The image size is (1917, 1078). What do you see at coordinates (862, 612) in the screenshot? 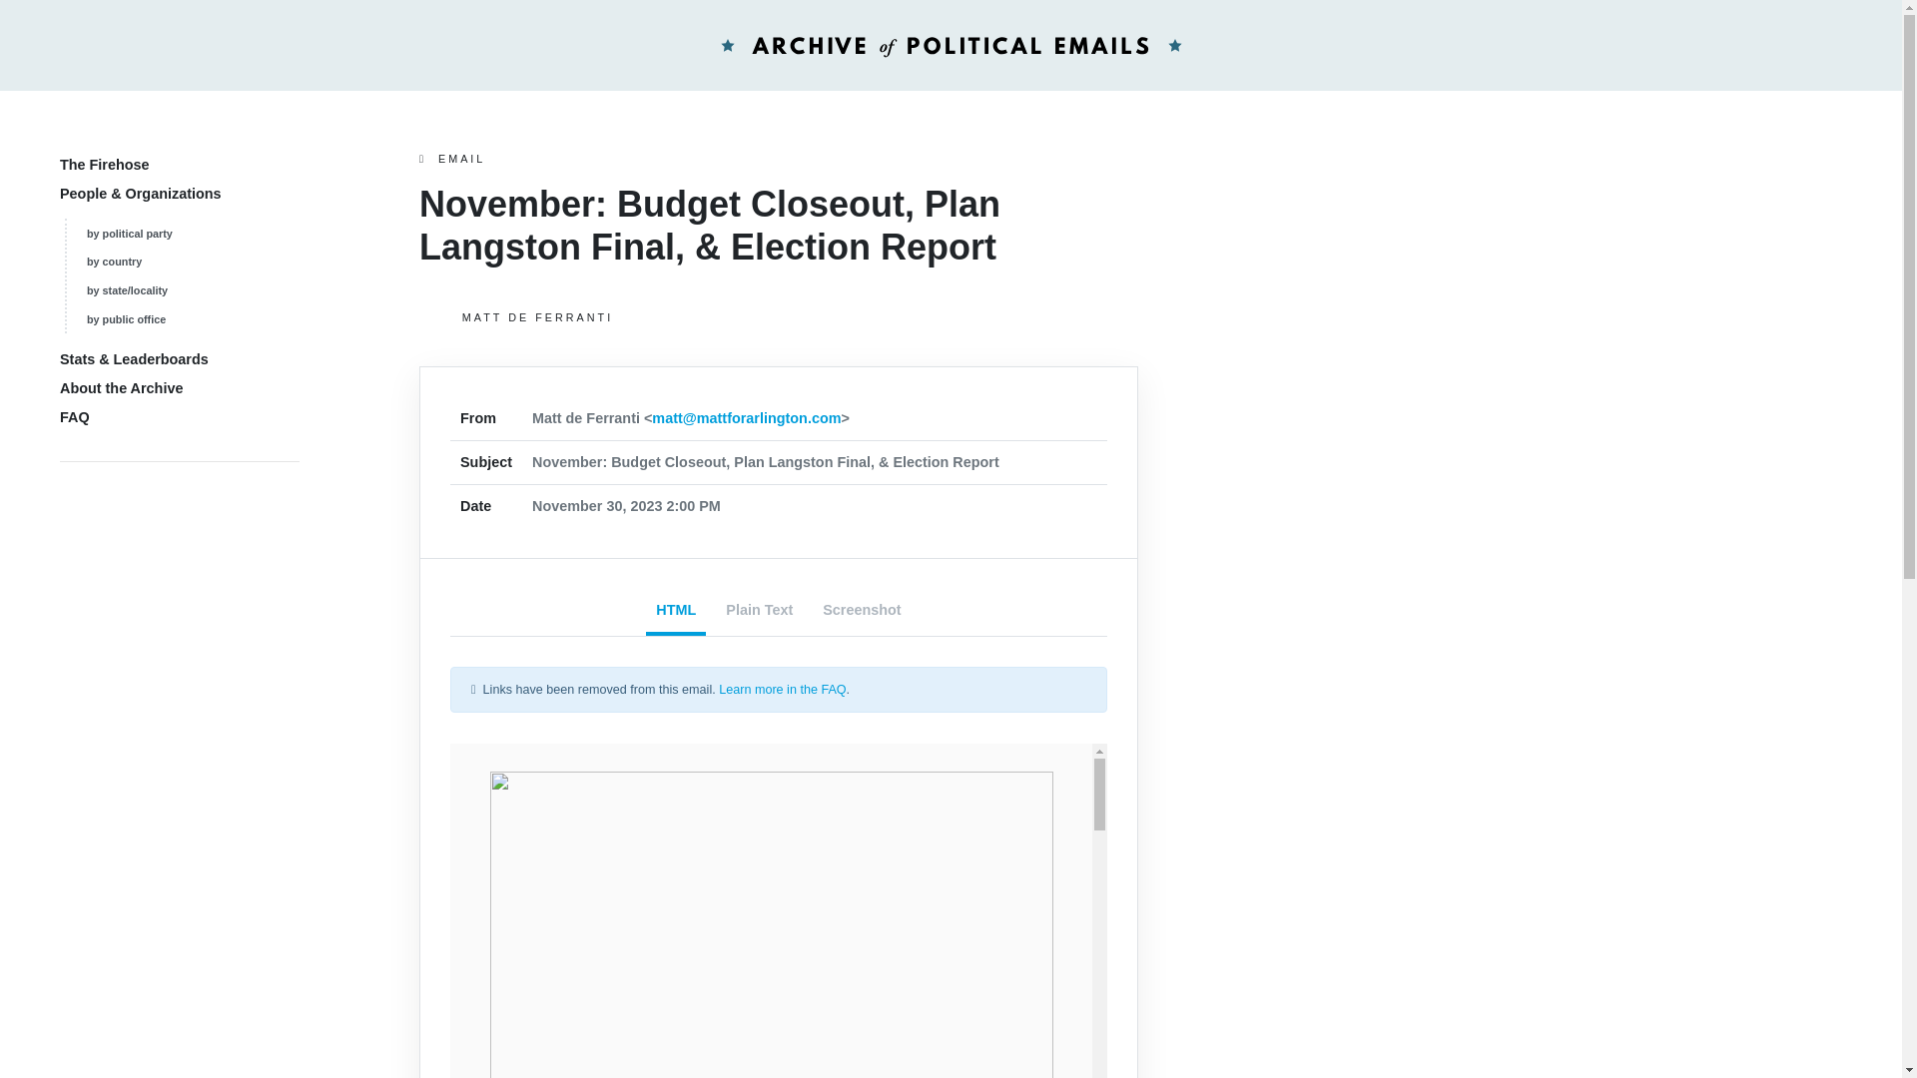
I see `Screenshot` at bounding box center [862, 612].